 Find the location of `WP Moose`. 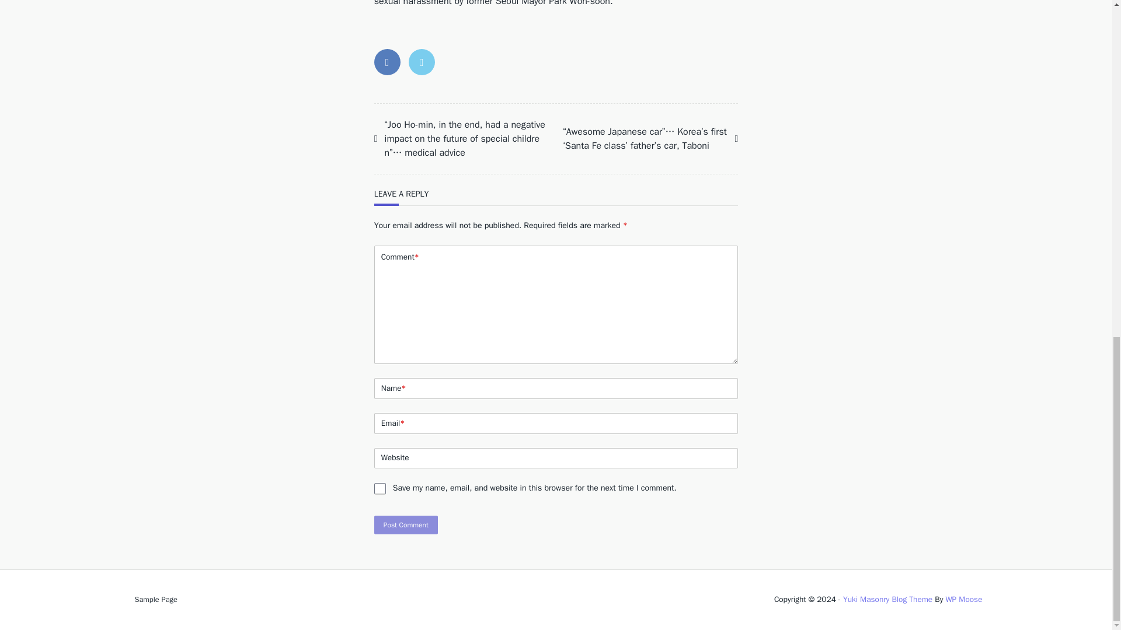

WP Moose is located at coordinates (963, 599).